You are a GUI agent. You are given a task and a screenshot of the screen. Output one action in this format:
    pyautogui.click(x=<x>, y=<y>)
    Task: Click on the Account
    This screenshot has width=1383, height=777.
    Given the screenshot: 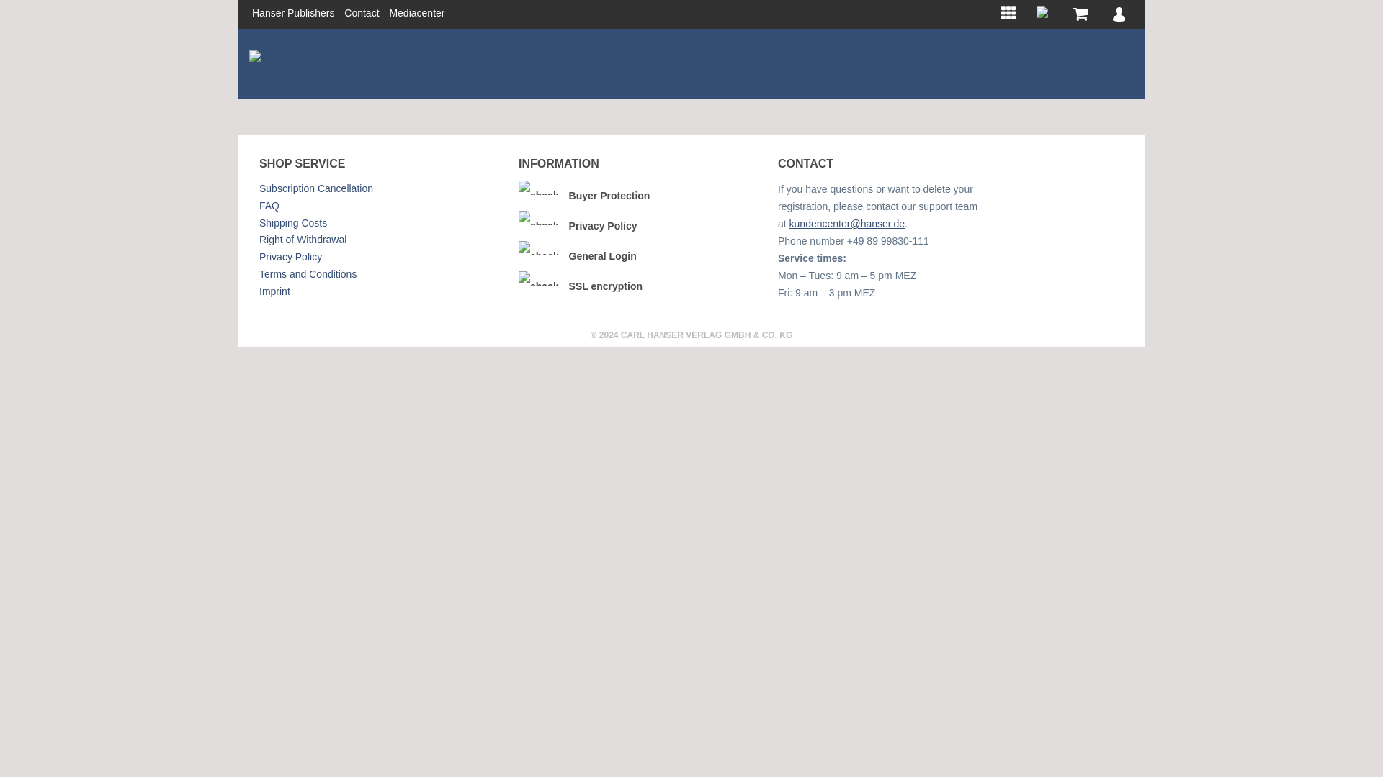 What is the action you would take?
    pyautogui.click(x=1118, y=14)
    